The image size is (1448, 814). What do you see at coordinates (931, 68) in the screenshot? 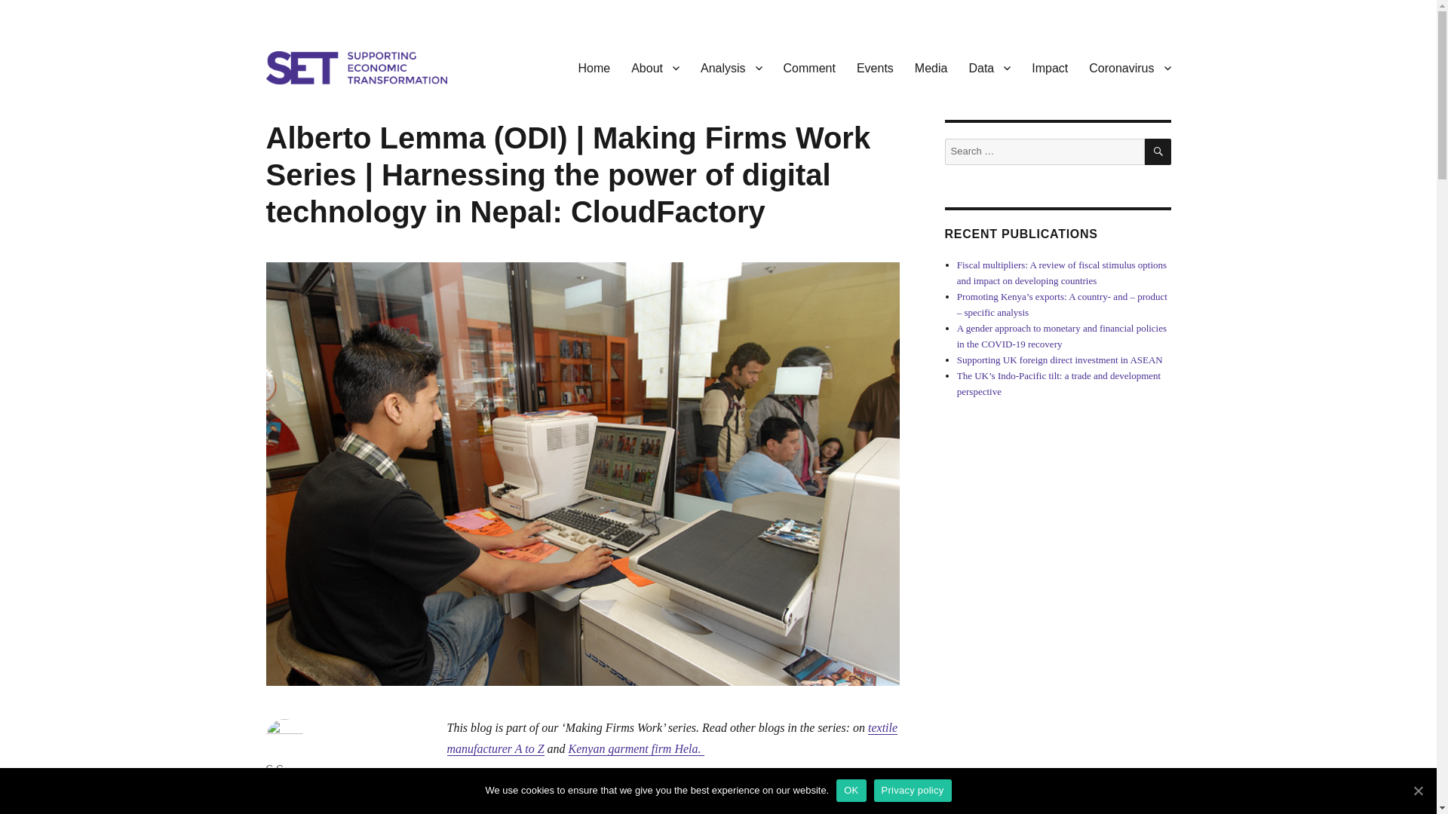
I see `Media` at bounding box center [931, 68].